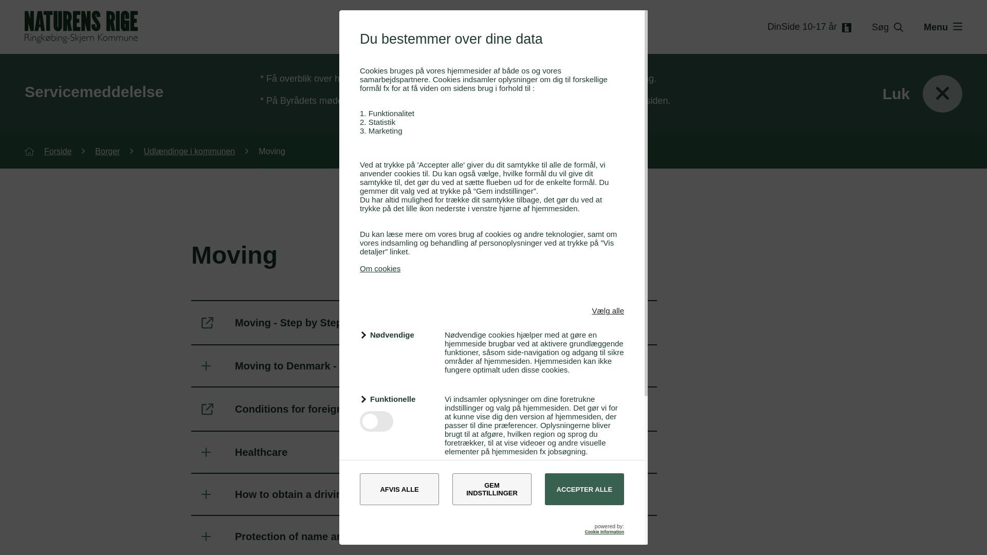 The image size is (987, 555). I want to click on Cookie Information, so click(605, 532).